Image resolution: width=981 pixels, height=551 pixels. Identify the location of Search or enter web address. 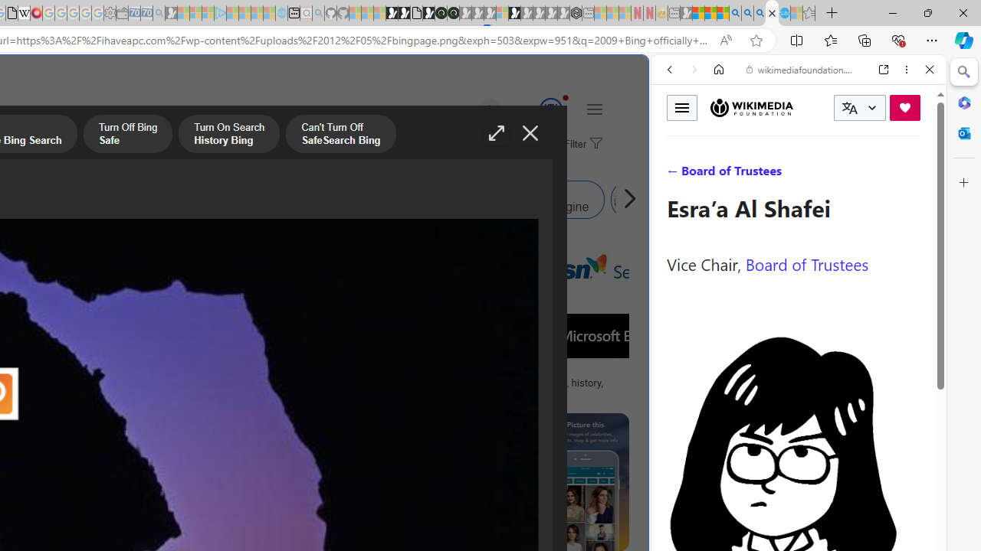
(264, 147).